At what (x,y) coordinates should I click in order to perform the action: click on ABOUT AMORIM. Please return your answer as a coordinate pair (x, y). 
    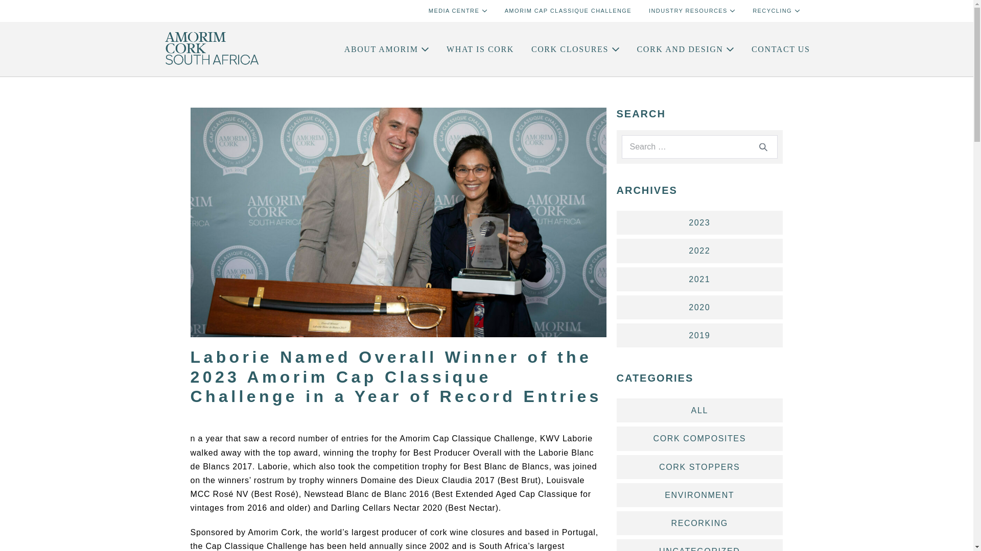
    Looking at the image, I should click on (386, 49).